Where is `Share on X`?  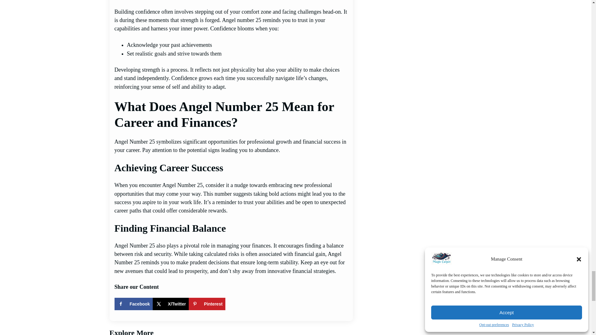 Share on X is located at coordinates (171, 304).